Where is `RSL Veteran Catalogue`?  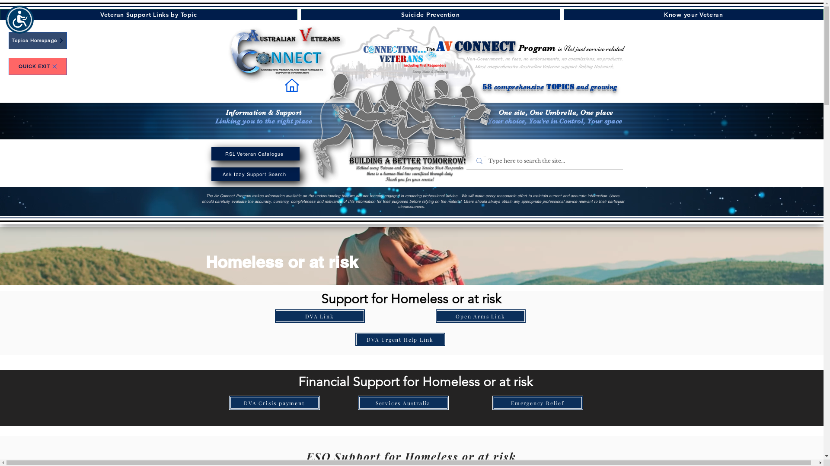
RSL Veteran Catalogue is located at coordinates (255, 154).